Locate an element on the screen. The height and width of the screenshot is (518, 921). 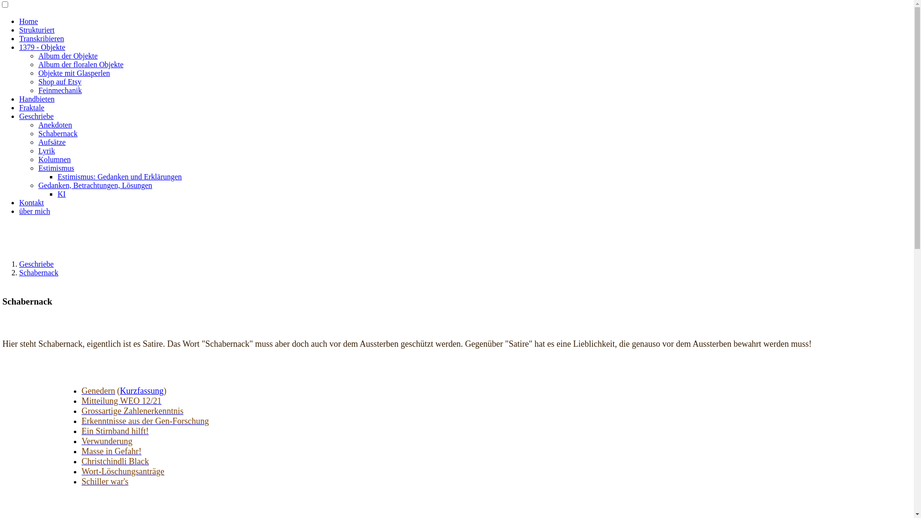
Anekdoten is located at coordinates (55, 125).